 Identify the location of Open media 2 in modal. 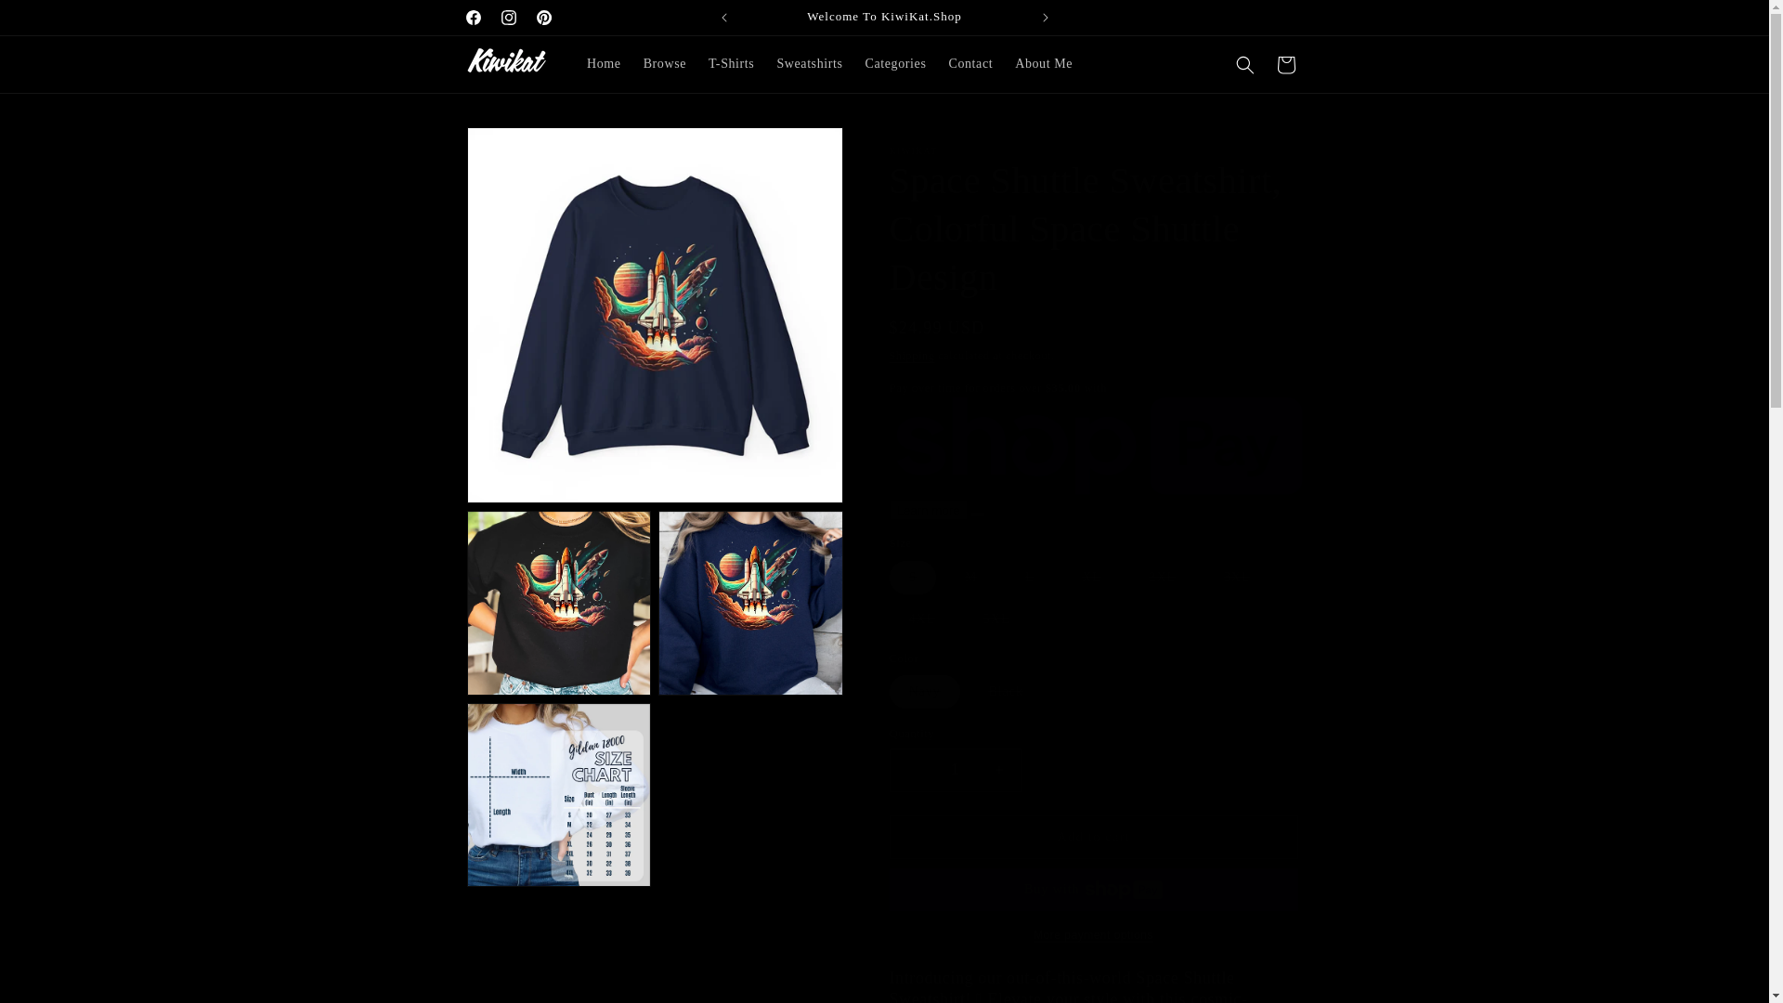
(557, 603).